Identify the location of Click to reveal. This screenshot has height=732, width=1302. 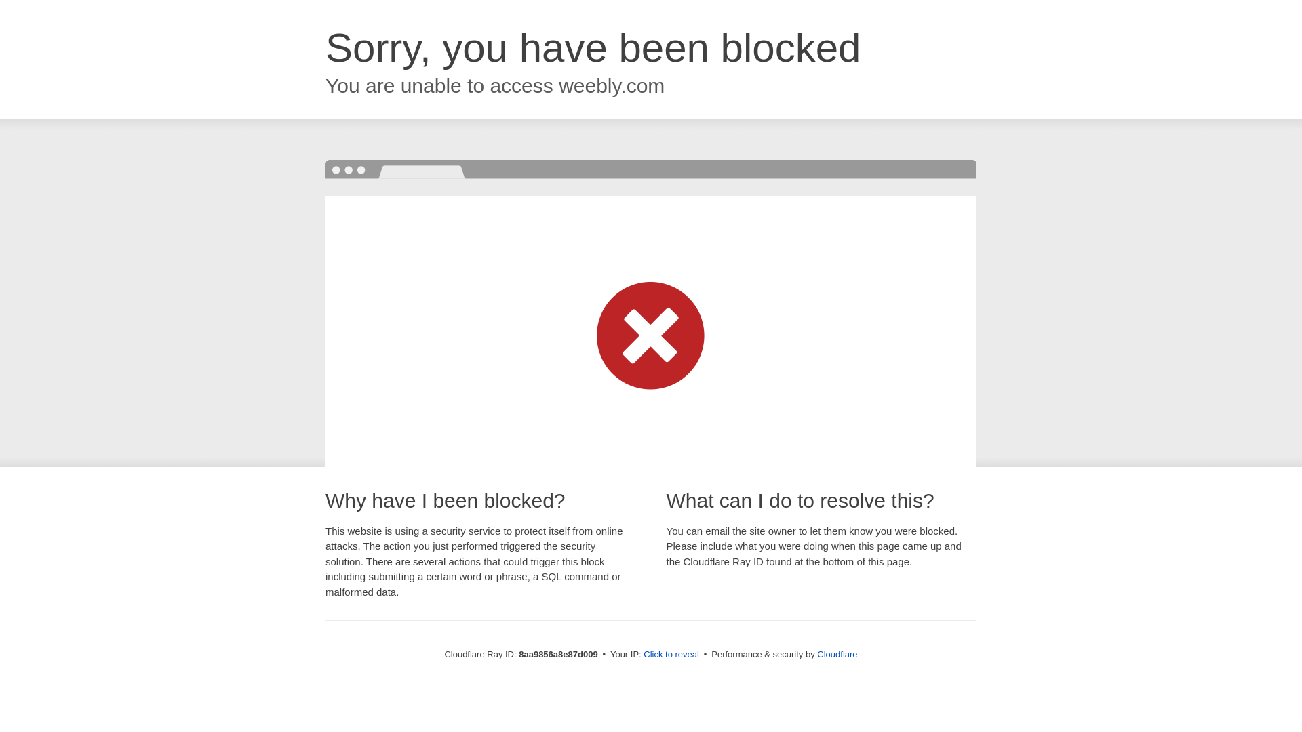
(671, 655).